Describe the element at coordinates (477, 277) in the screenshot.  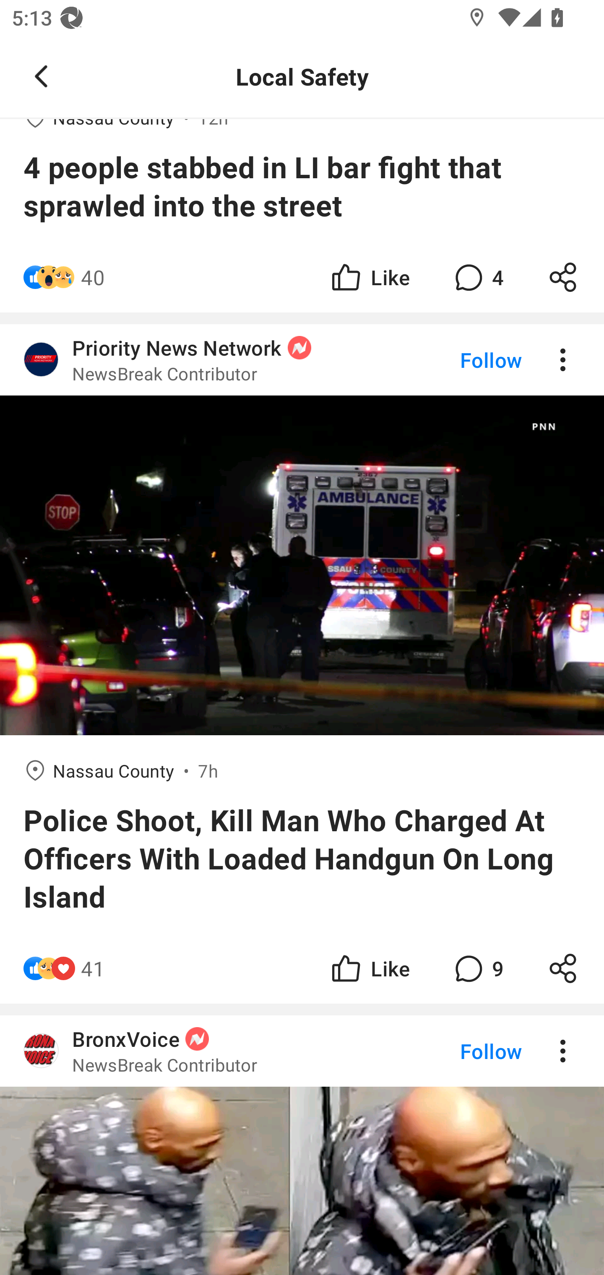
I see `4` at that location.